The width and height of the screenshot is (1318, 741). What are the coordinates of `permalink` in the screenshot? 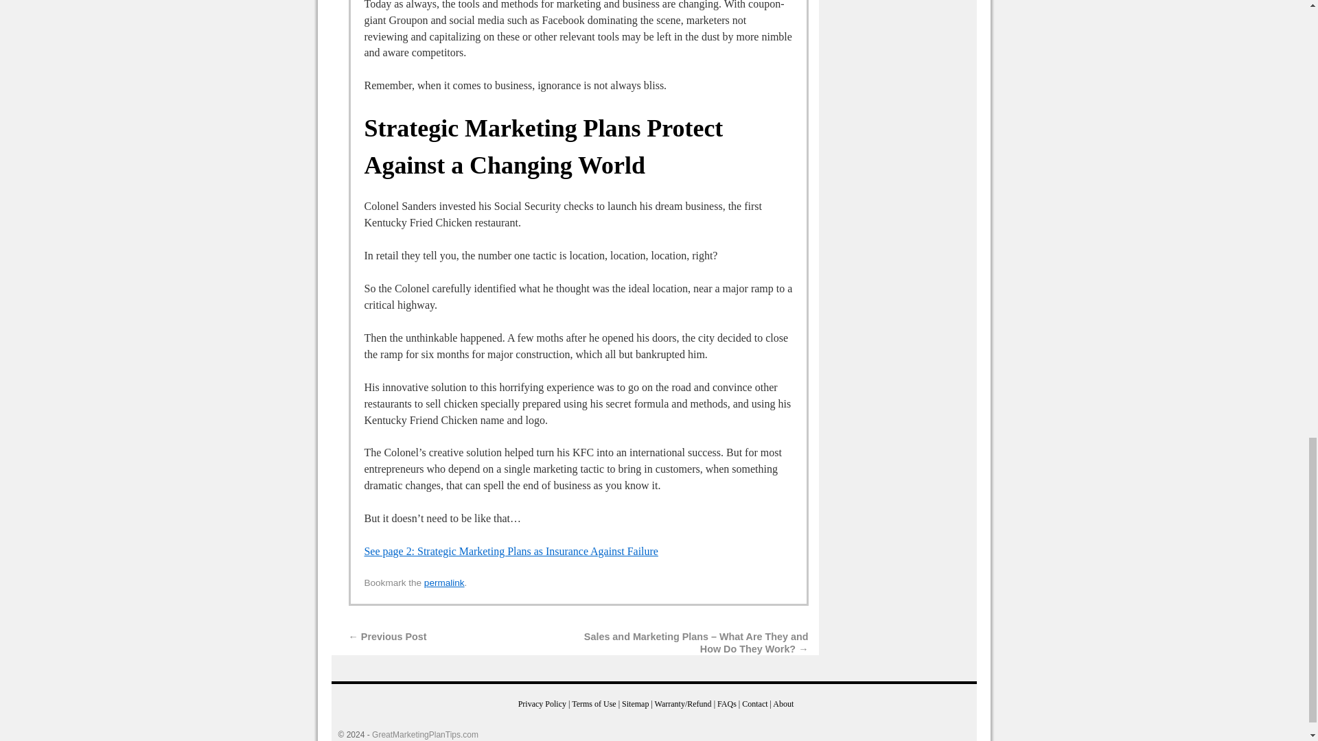 It's located at (445, 583).